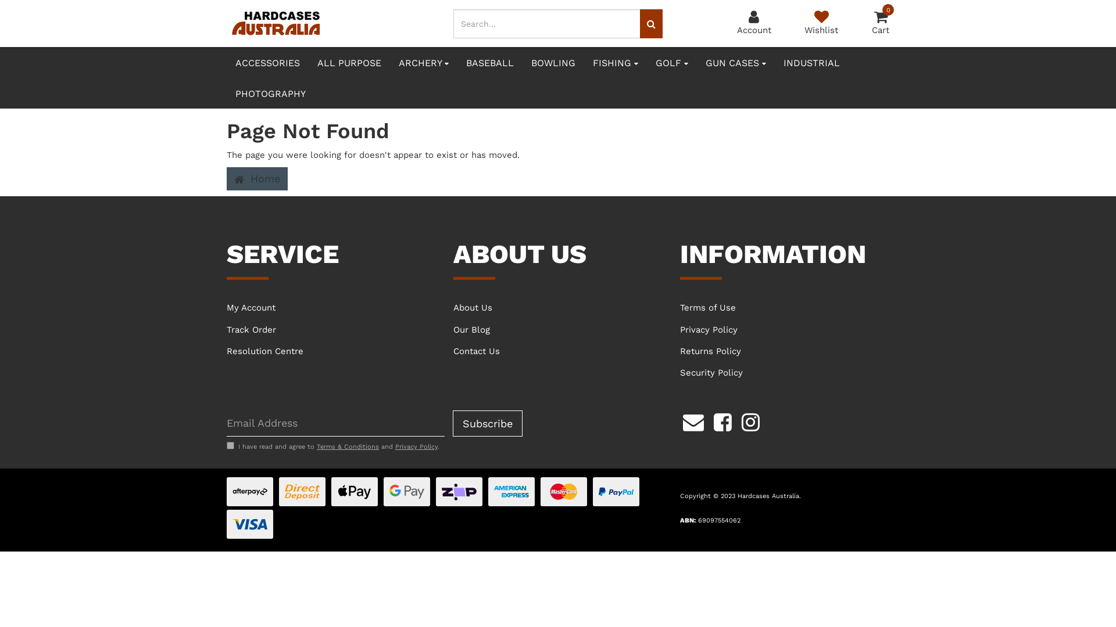 Image resolution: width=1116 pixels, height=627 pixels. I want to click on Terms & Conditions, so click(348, 447).